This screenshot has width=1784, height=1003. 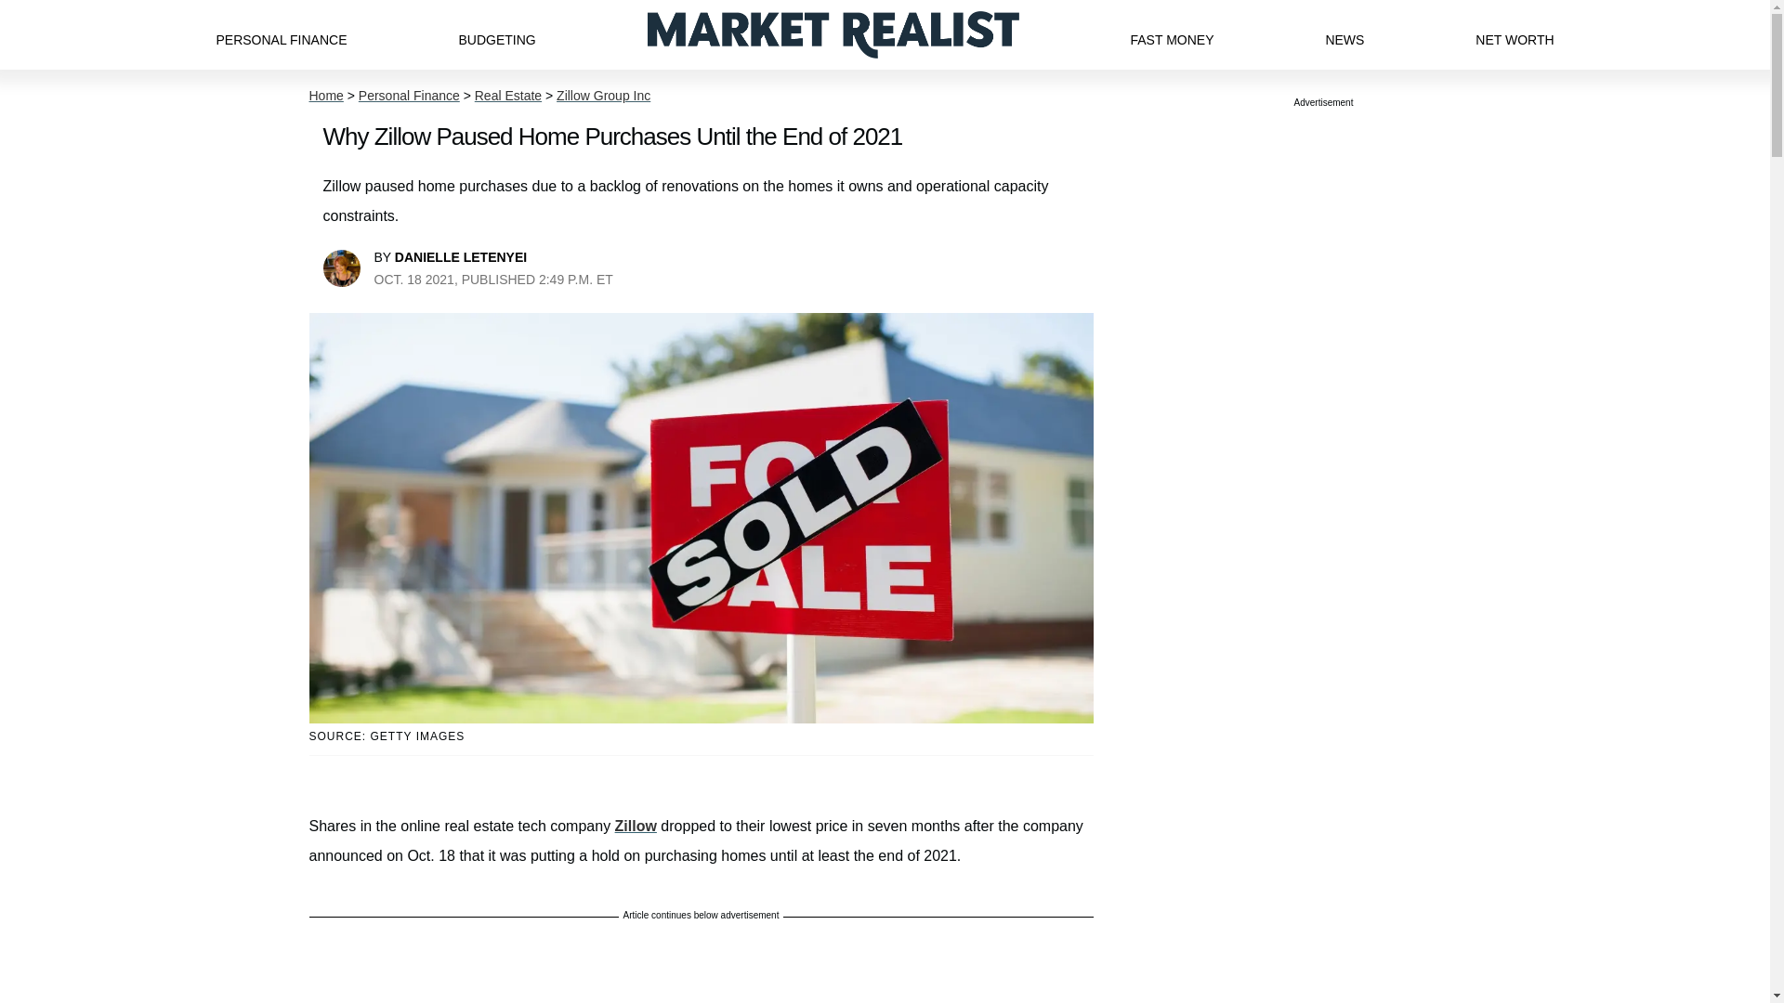 I want to click on NEWS, so click(x=1345, y=34).